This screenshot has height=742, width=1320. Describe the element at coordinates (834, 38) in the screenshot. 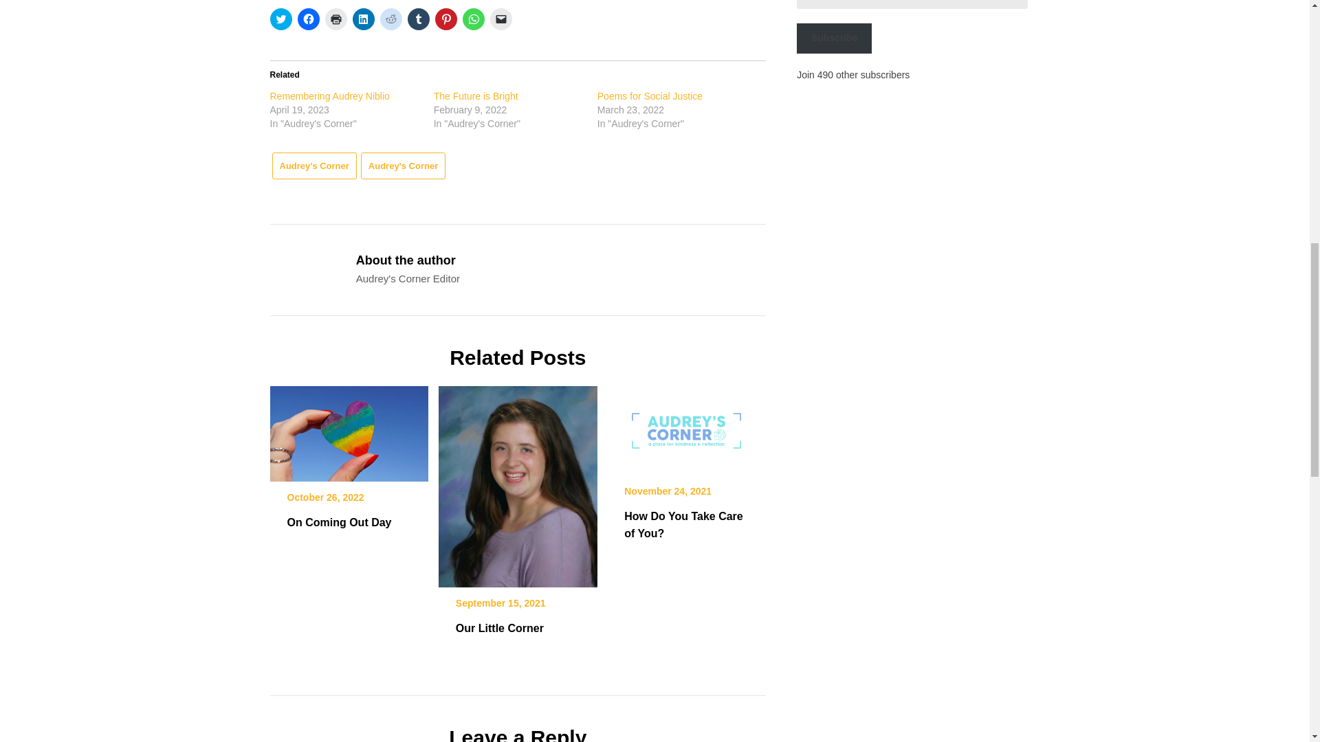

I see `Subscribe` at that location.